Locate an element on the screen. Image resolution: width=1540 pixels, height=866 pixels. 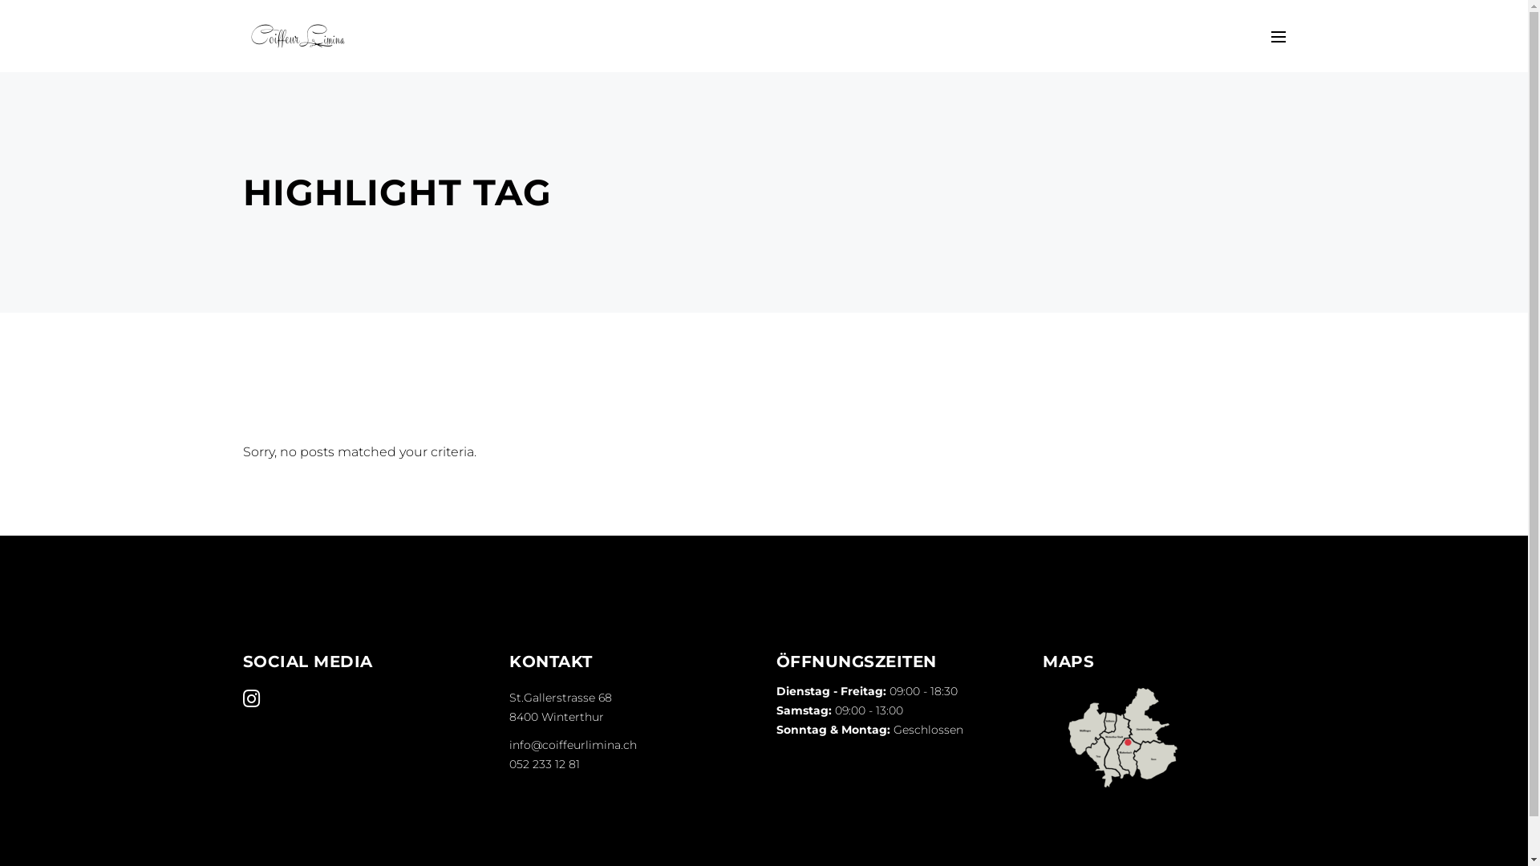
052 233 12 81 is located at coordinates (545, 764).